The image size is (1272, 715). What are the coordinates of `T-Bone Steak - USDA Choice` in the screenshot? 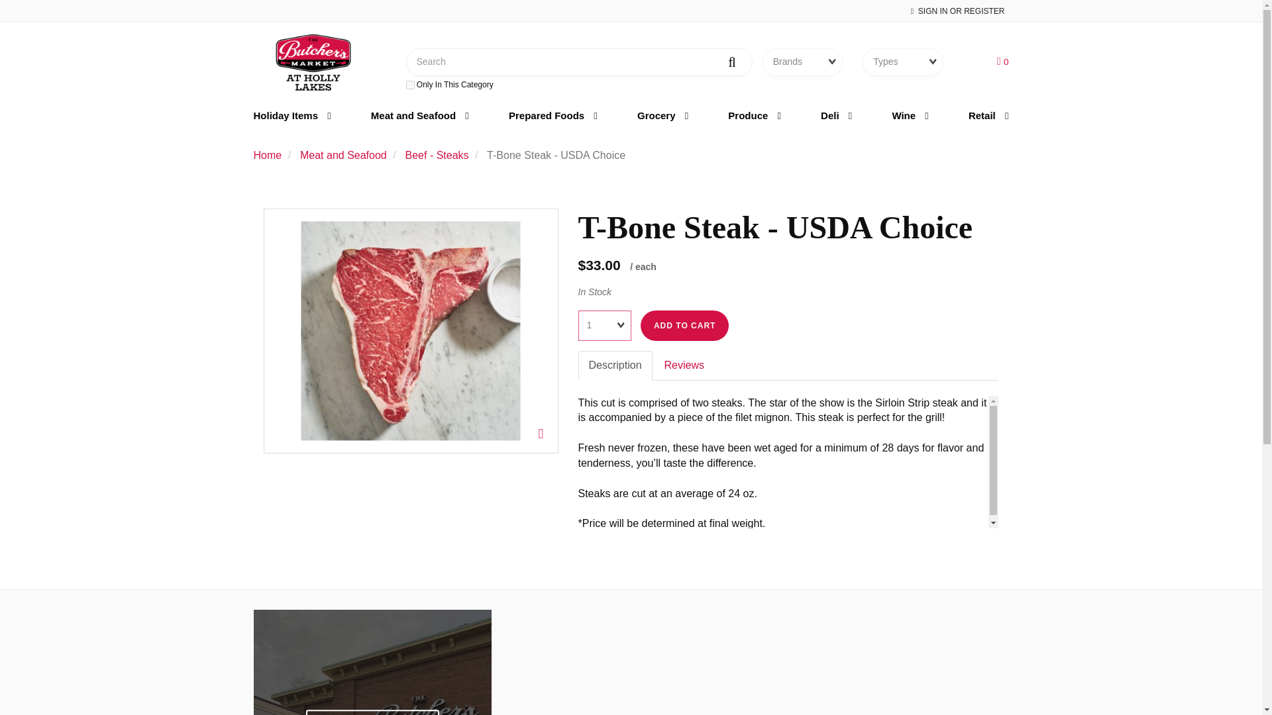 It's located at (409, 331).